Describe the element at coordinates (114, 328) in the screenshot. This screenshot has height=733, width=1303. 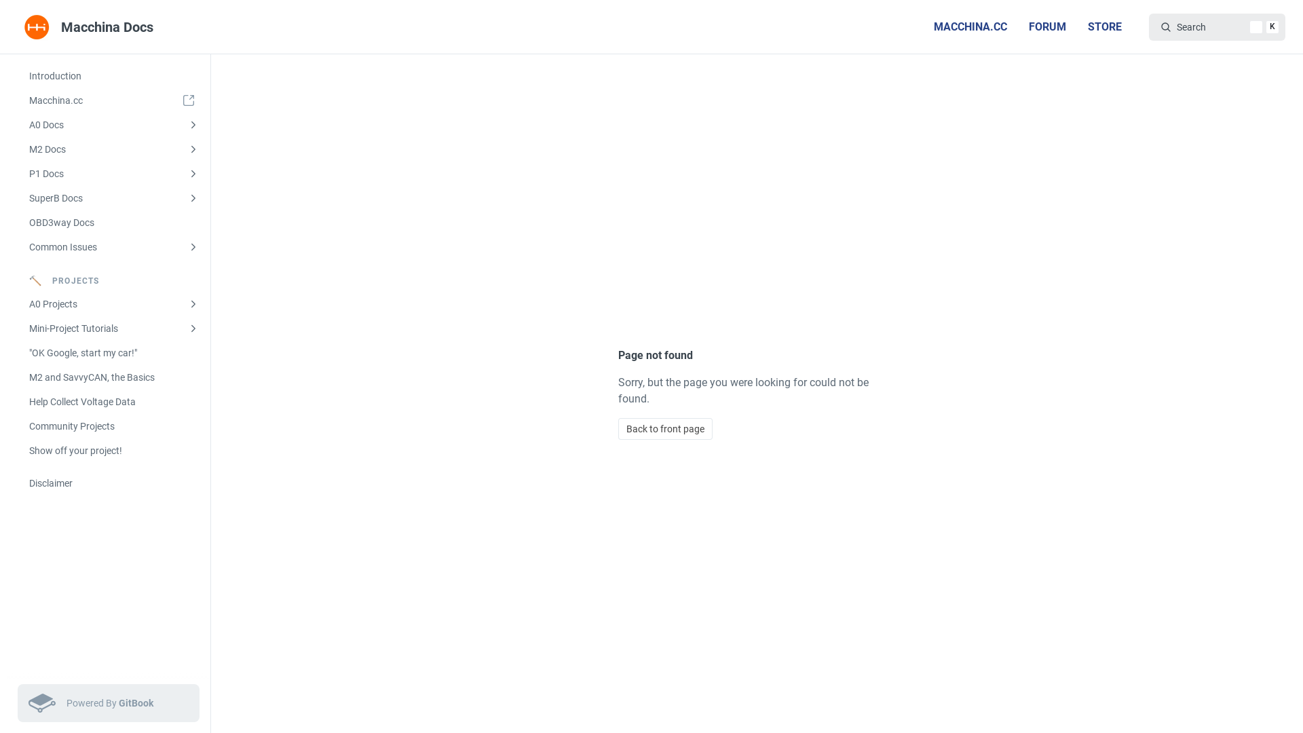
I see `Mini-Project Tutorials` at that location.